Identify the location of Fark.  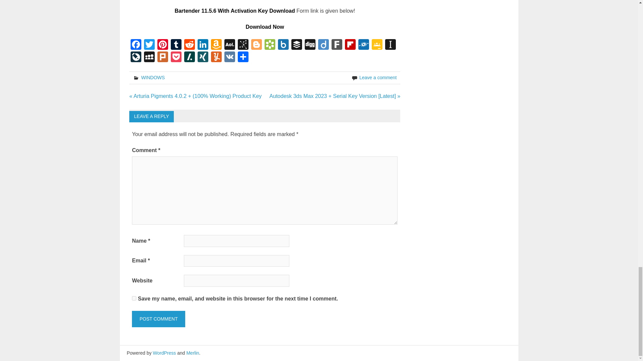
(337, 45).